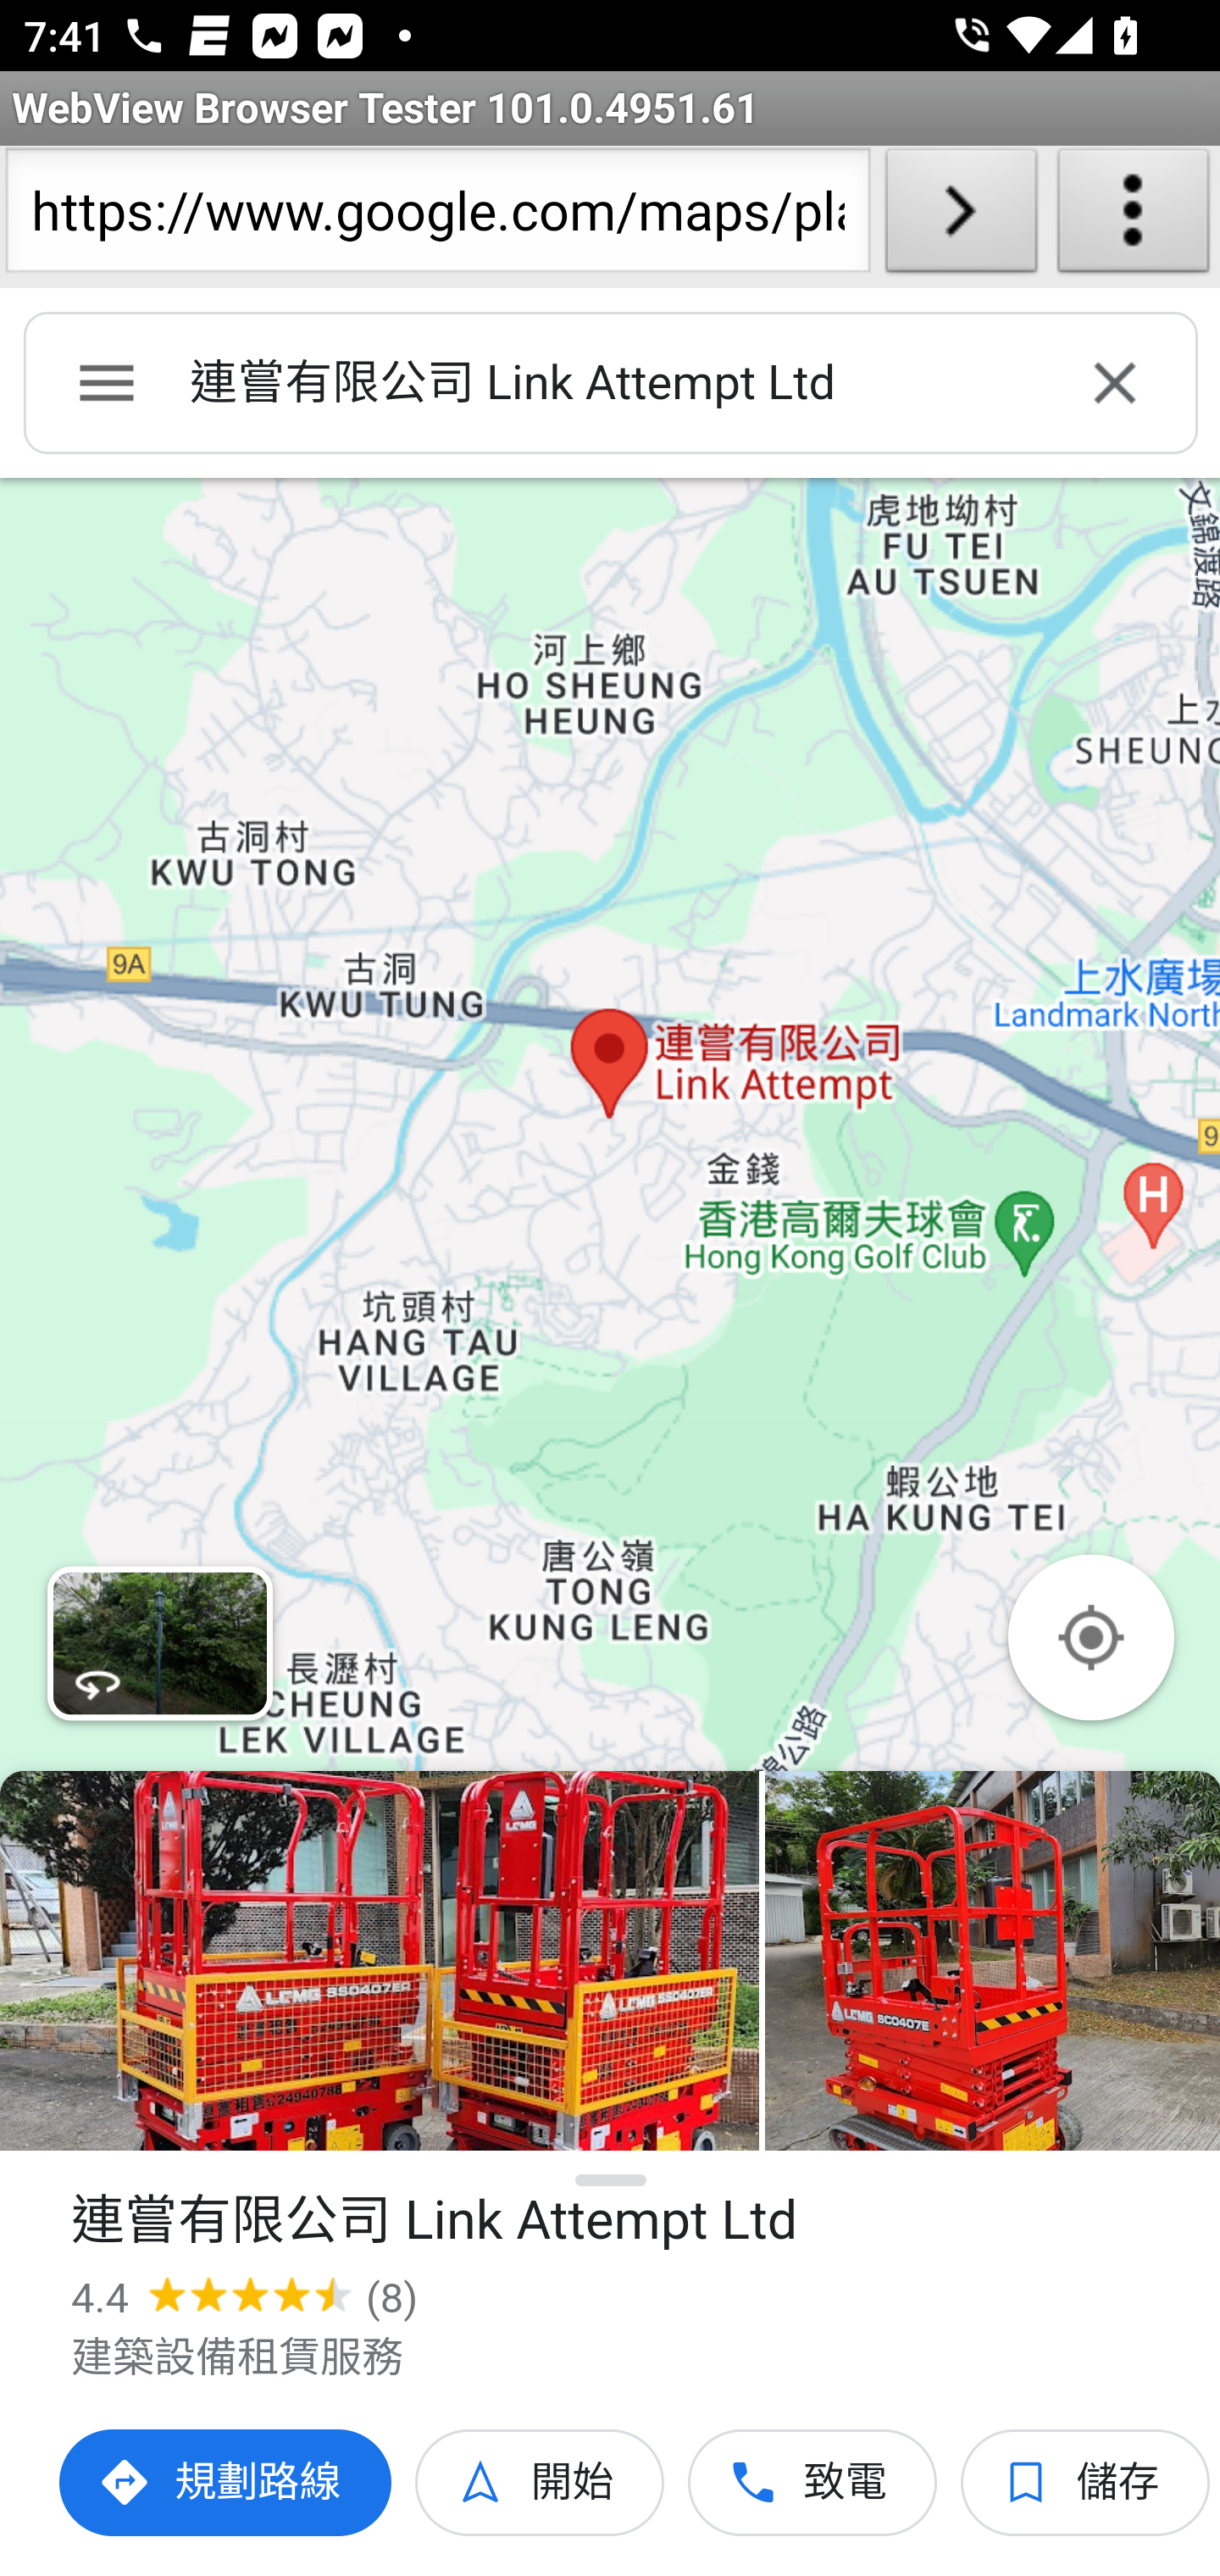  I want to click on 開始, so click(541, 2483).